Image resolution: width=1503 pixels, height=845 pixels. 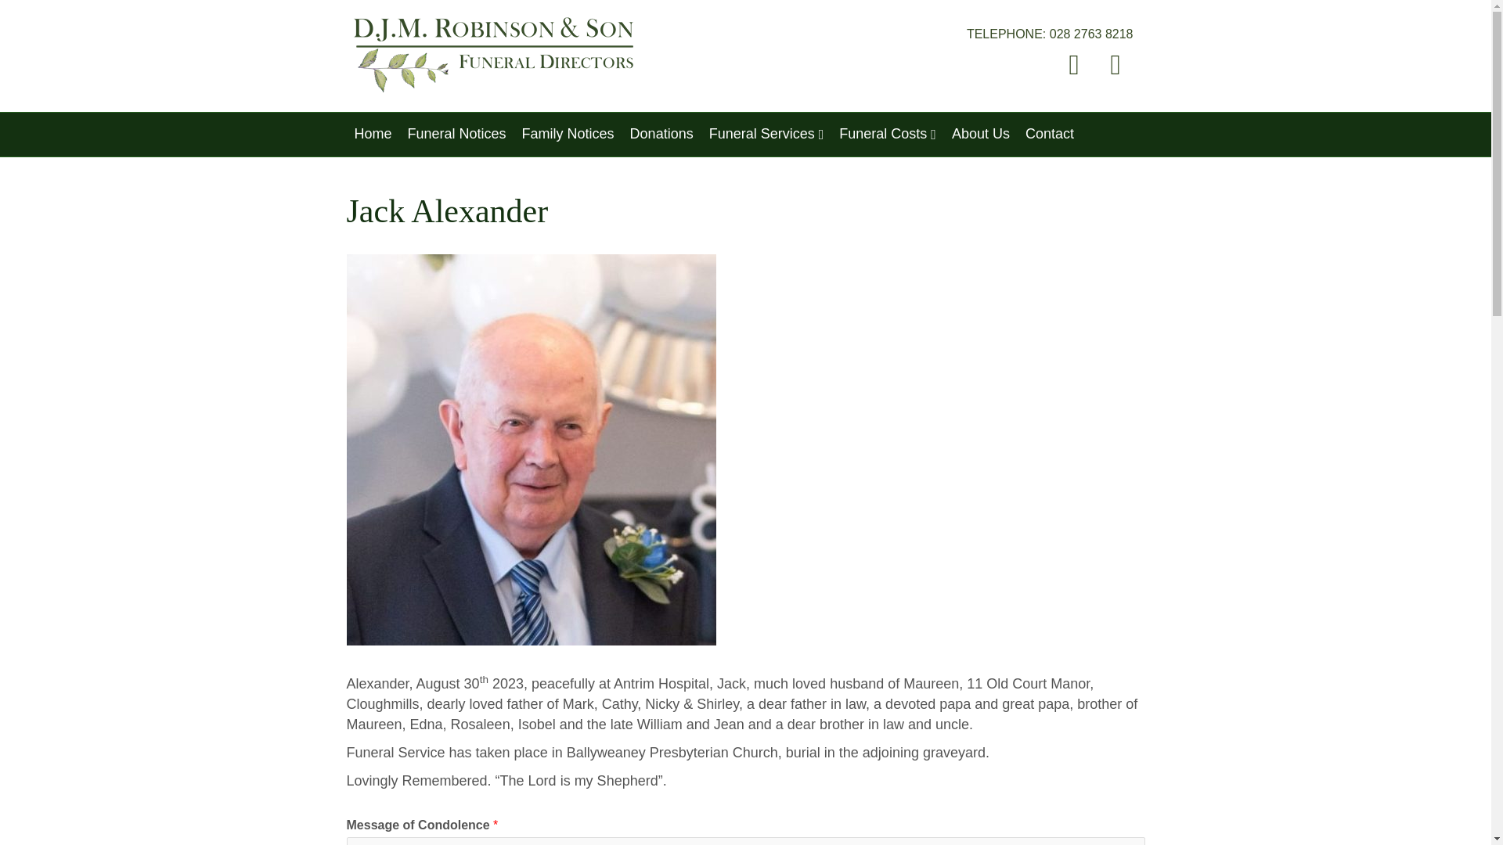 I want to click on About Us, so click(x=980, y=133).